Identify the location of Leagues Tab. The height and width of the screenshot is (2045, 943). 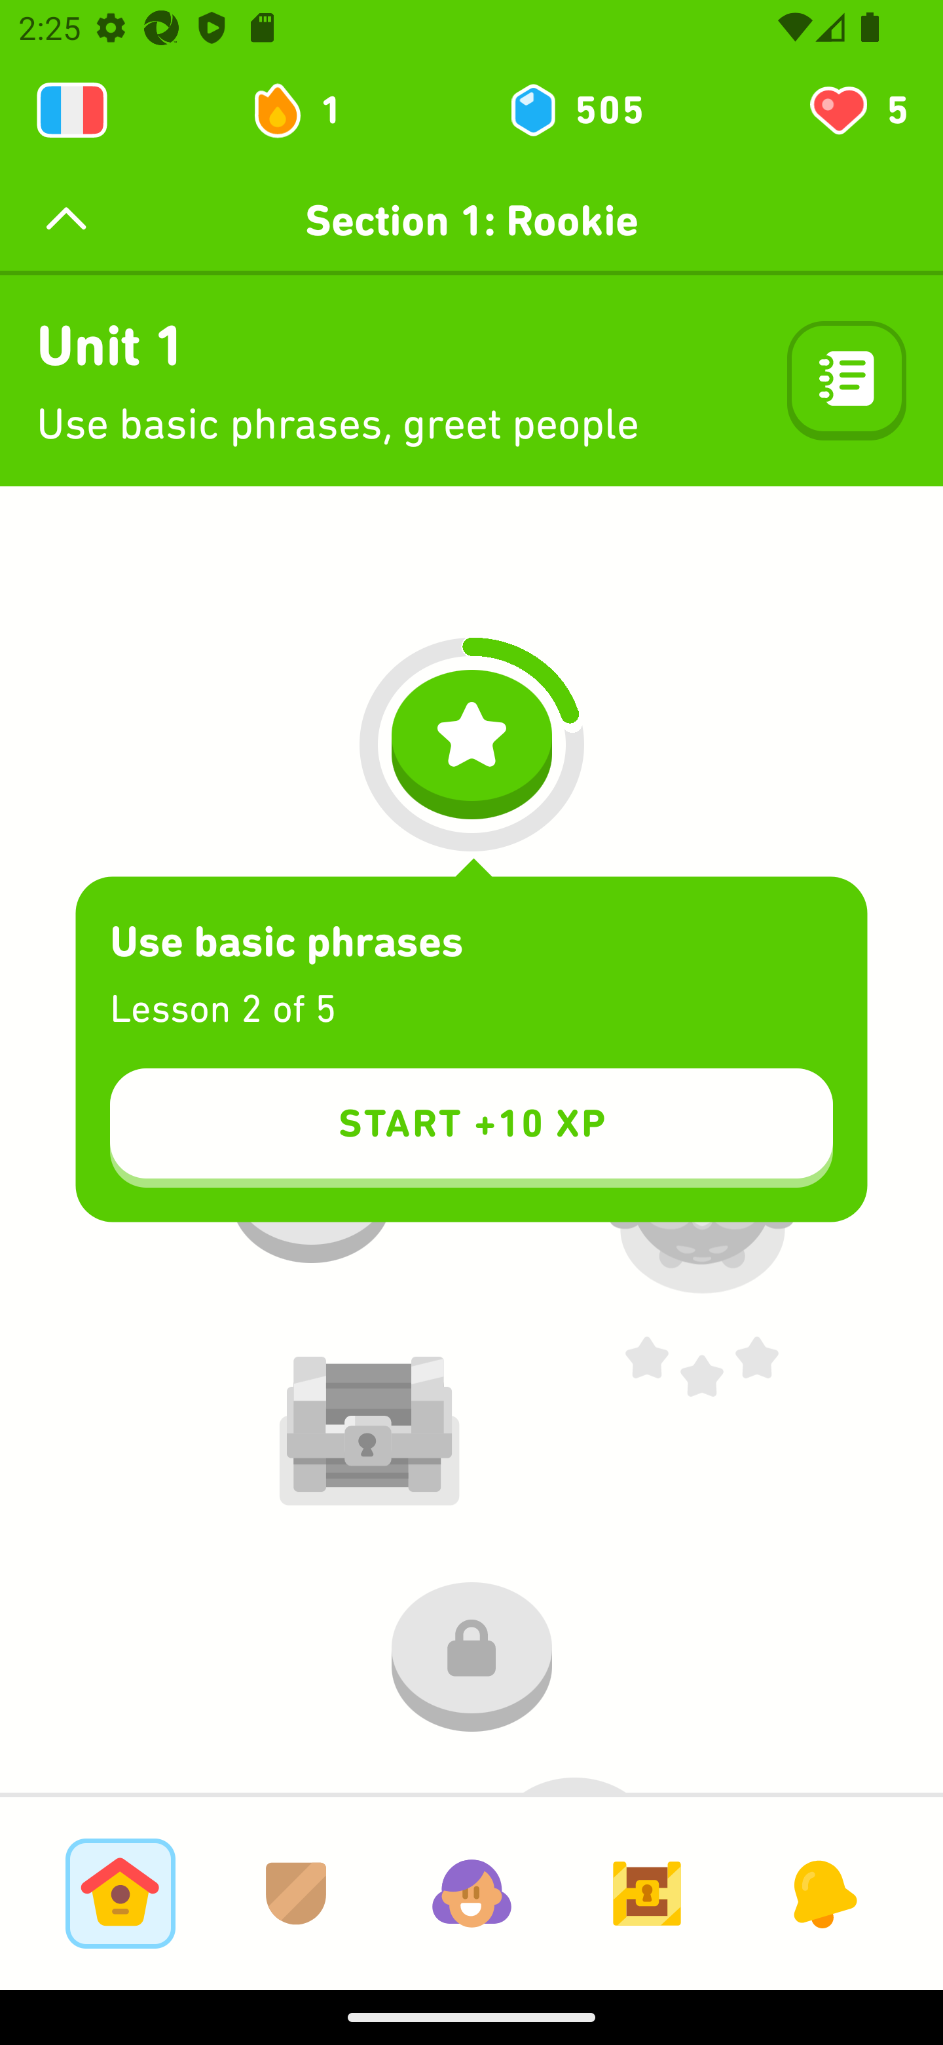
(296, 1893).